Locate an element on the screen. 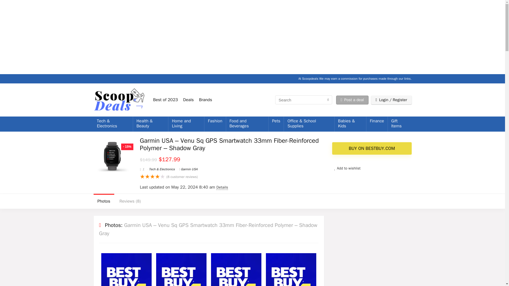 This screenshot has width=509, height=286. Rated 4.25 out of 5 is located at coordinates (152, 177).